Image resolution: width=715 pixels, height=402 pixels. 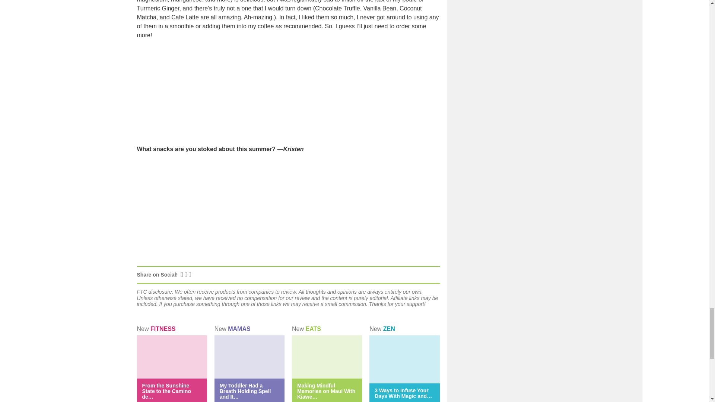 I want to click on Making Mindful Memories on Maui With Kiawe Outdoor, so click(x=326, y=391).